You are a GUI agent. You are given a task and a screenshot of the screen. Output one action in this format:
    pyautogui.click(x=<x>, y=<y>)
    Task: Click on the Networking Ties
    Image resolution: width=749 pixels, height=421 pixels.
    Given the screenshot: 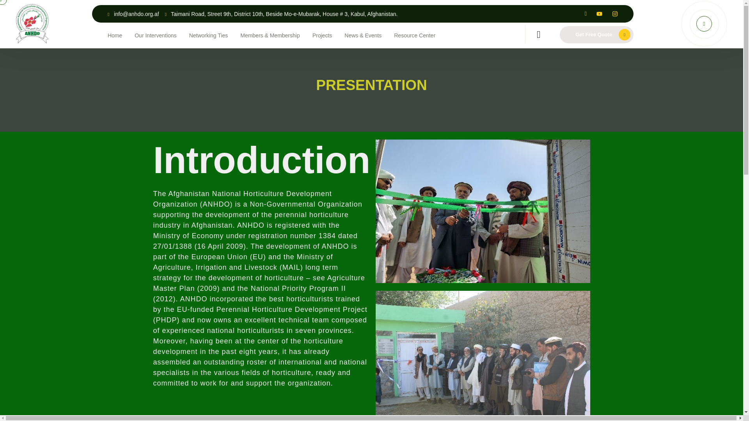 What is the action you would take?
    pyautogui.click(x=209, y=35)
    